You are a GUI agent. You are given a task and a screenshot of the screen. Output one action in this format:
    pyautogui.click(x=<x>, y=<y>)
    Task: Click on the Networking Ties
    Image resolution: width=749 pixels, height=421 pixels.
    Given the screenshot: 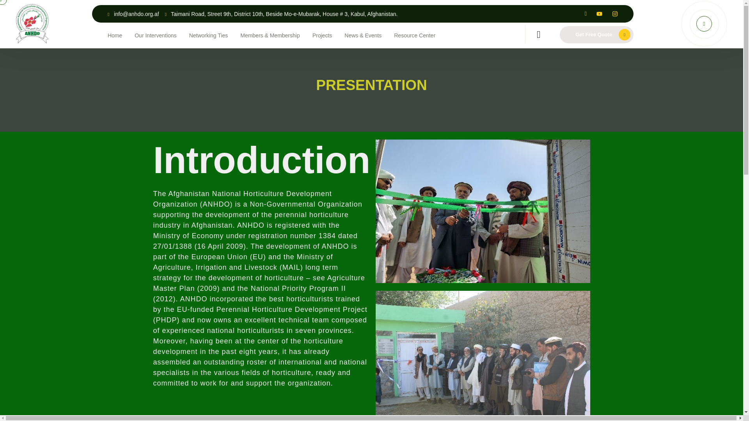 What is the action you would take?
    pyautogui.click(x=209, y=35)
    